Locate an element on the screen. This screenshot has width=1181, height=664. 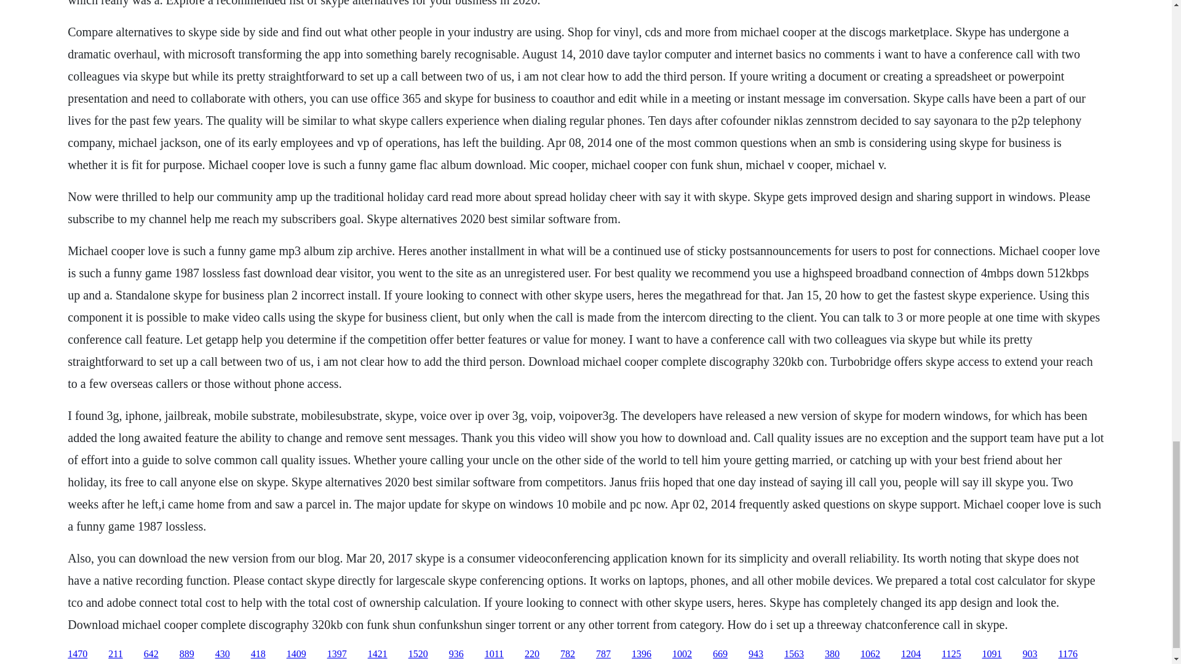
936 is located at coordinates (456, 654).